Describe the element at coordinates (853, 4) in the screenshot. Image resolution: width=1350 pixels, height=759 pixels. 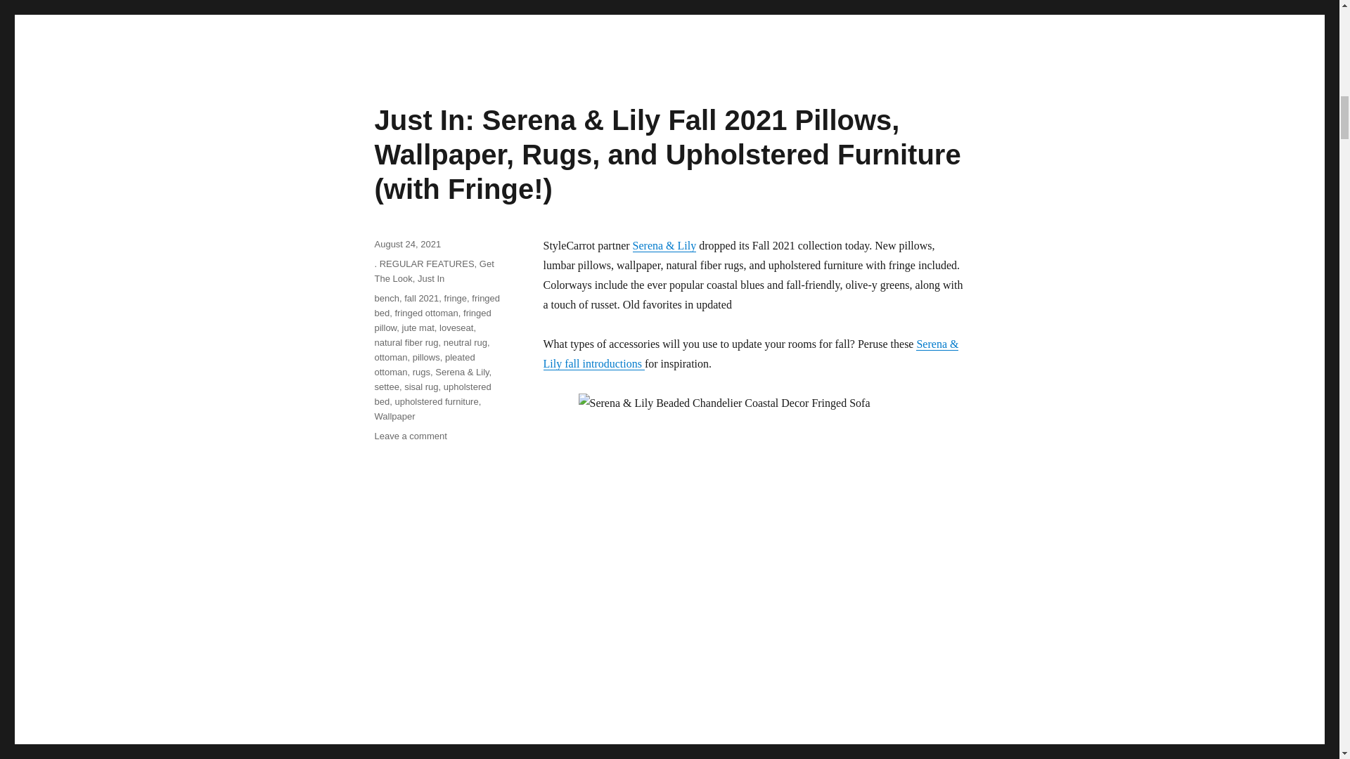
I see `LinkedIn` at that location.